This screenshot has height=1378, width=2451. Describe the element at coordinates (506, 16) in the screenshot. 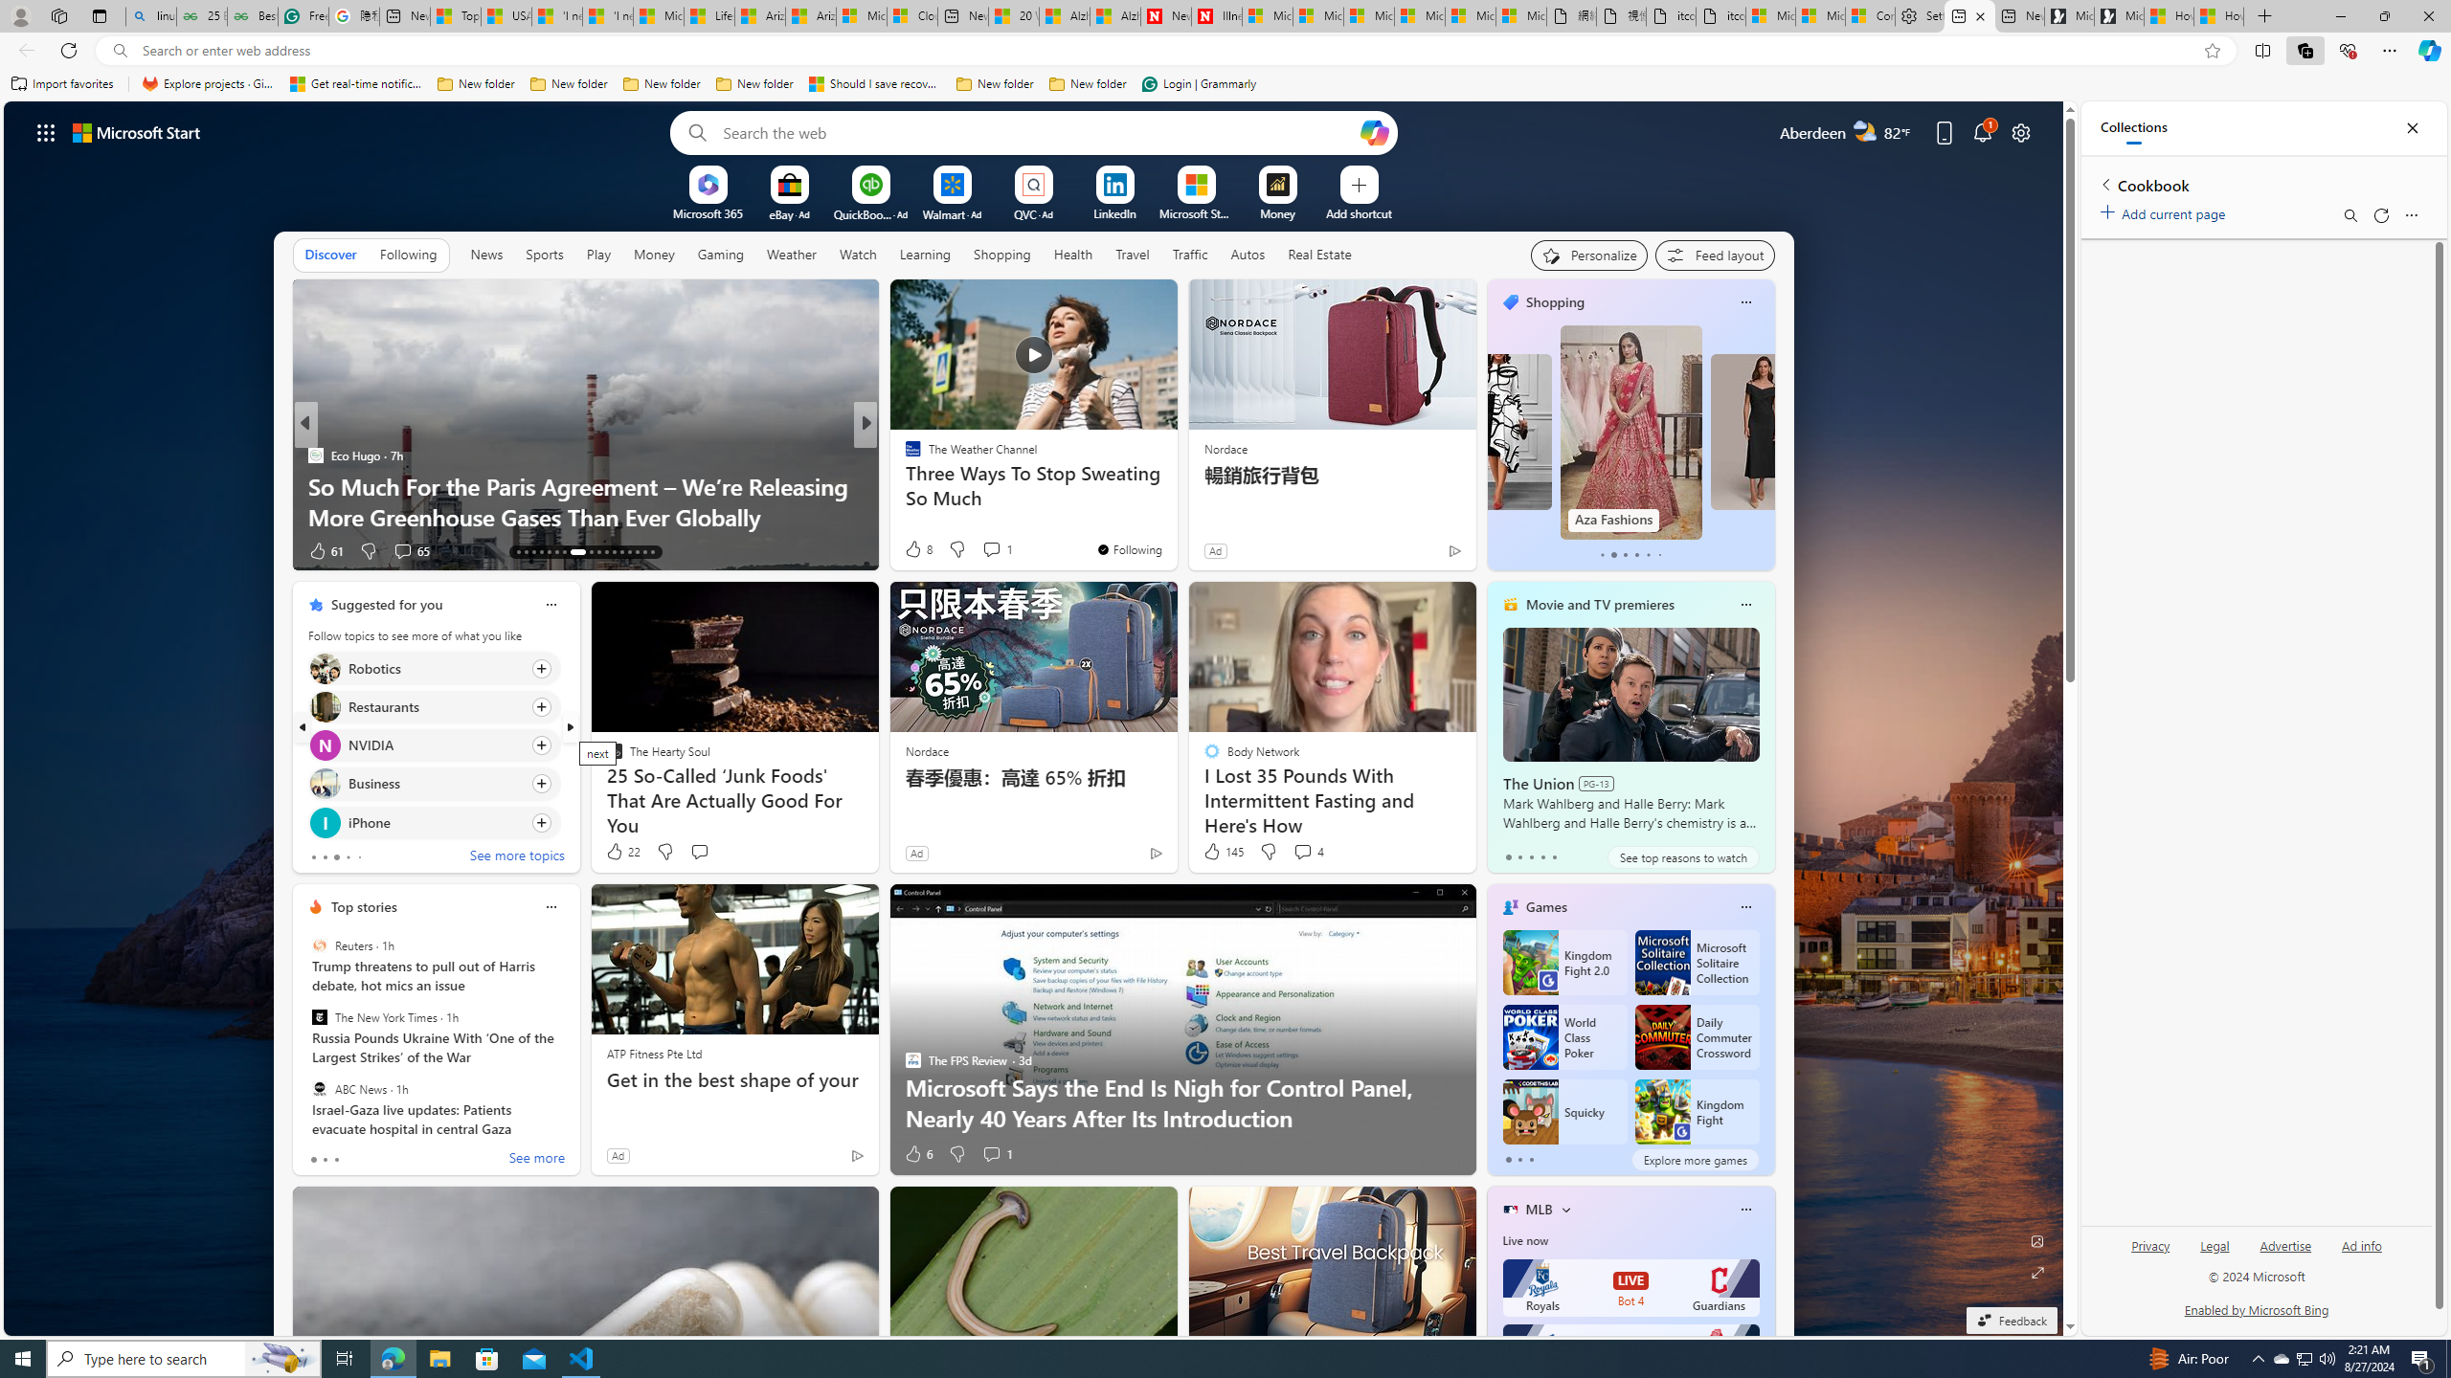

I see `USA TODAY - MSN` at that location.